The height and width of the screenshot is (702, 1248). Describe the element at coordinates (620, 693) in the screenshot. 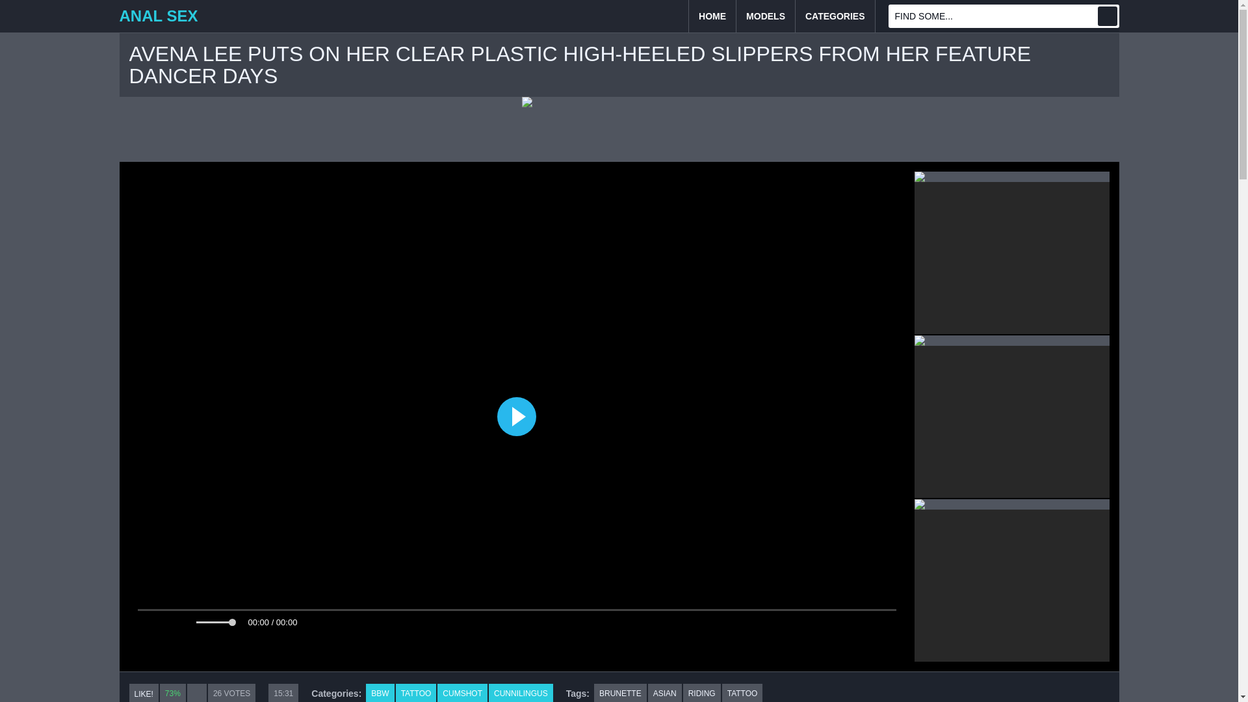

I see `BRUNETTE` at that location.